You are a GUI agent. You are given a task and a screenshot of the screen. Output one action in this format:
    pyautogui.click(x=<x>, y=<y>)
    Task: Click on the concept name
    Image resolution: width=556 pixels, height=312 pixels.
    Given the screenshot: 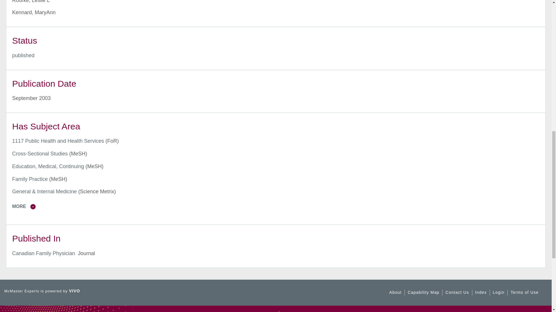 What is the action you would take?
    pyautogui.click(x=44, y=191)
    